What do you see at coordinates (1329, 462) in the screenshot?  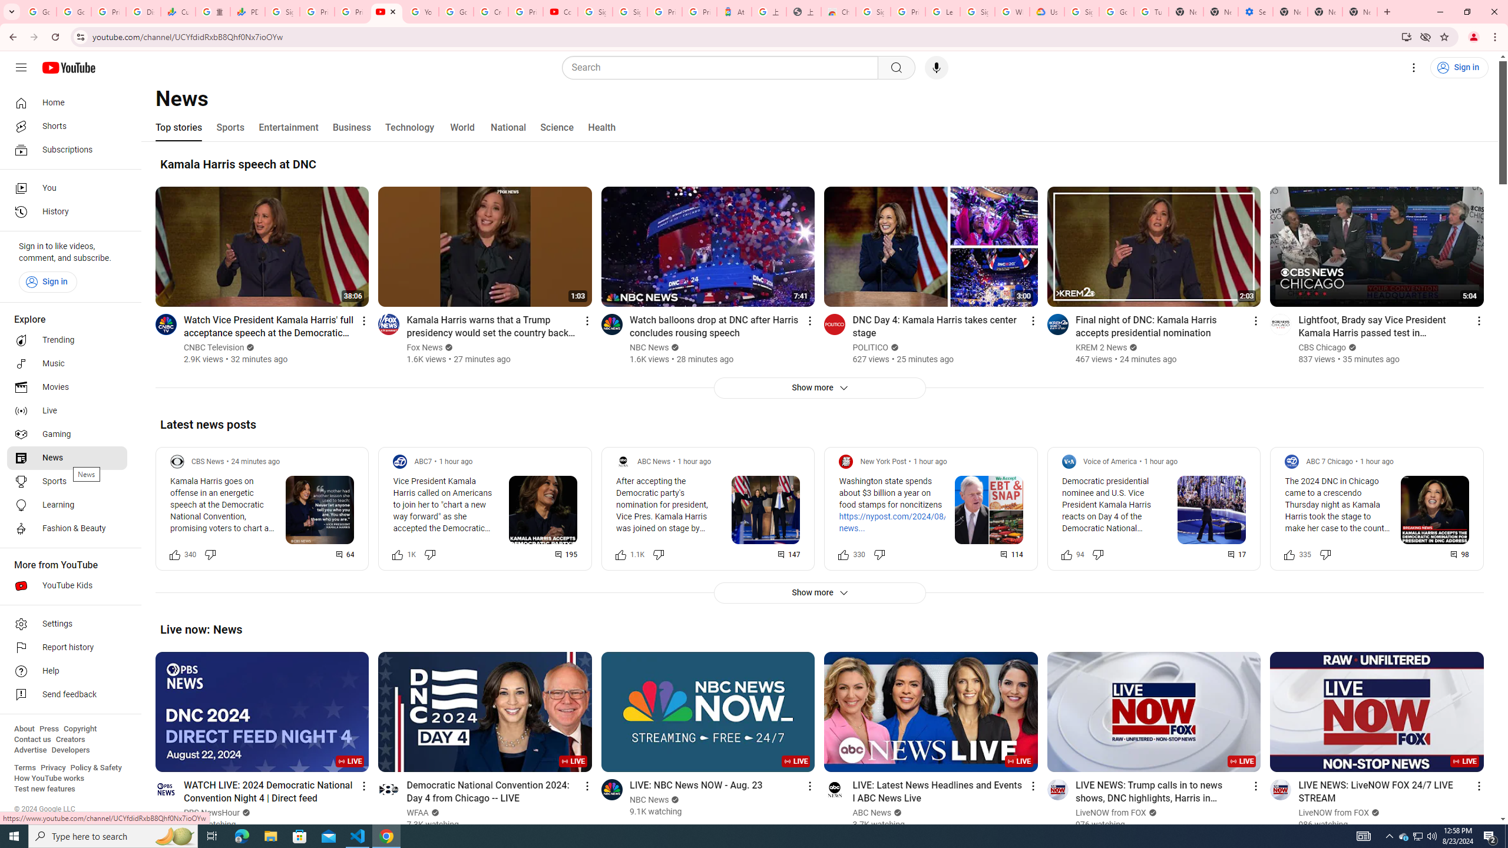 I see `ABC 7 Chicago` at bounding box center [1329, 462].